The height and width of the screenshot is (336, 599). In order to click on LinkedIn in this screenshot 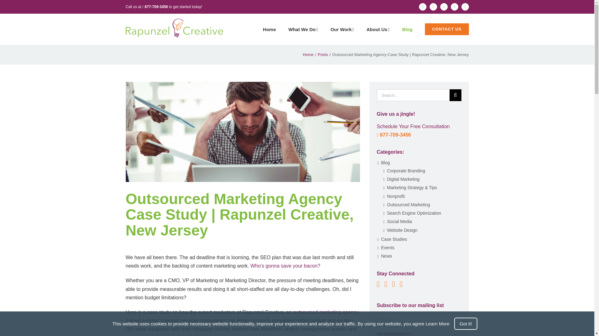, I will do `click(422, 7)`.